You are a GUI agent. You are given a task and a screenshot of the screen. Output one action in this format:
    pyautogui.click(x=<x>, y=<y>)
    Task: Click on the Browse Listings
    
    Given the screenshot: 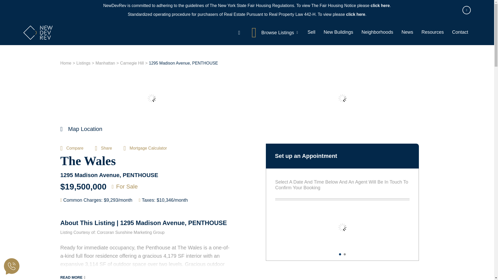 What is the action you would take?
    pyautogui.click(x=276, y=33)
    